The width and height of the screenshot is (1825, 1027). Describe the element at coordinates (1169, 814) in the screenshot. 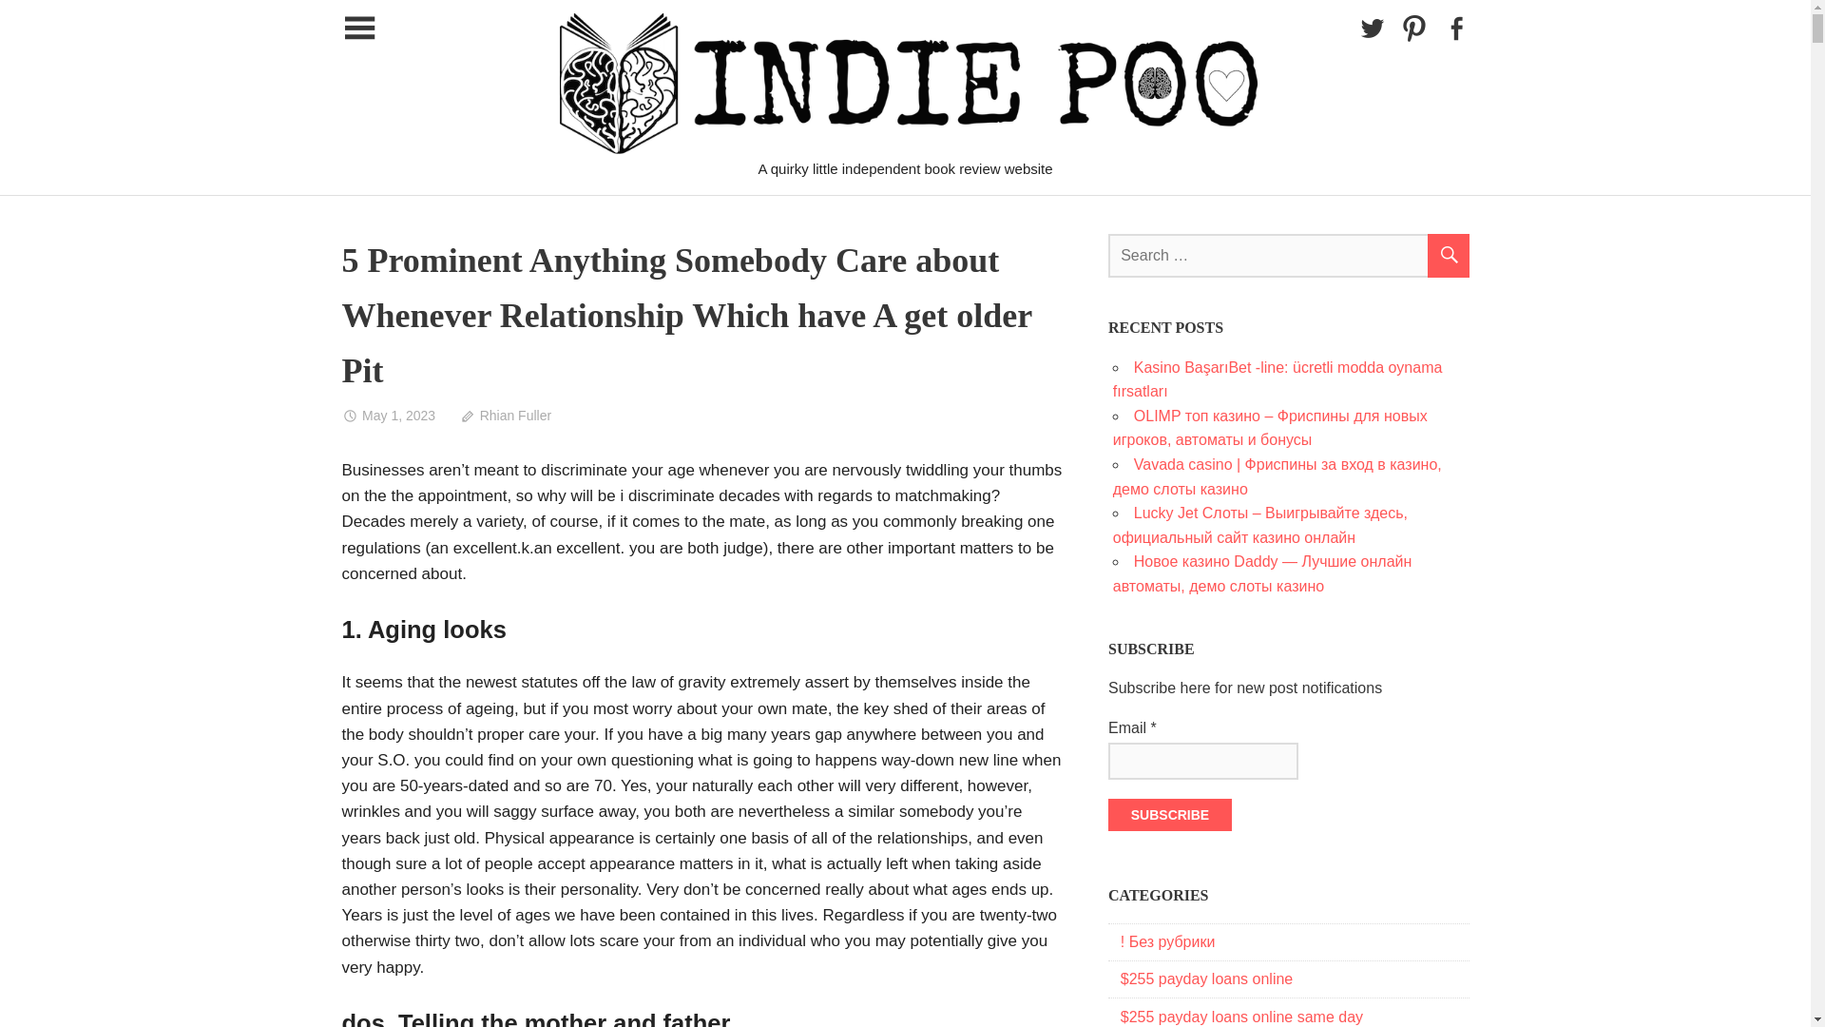

I see `Subscribe` at that location.